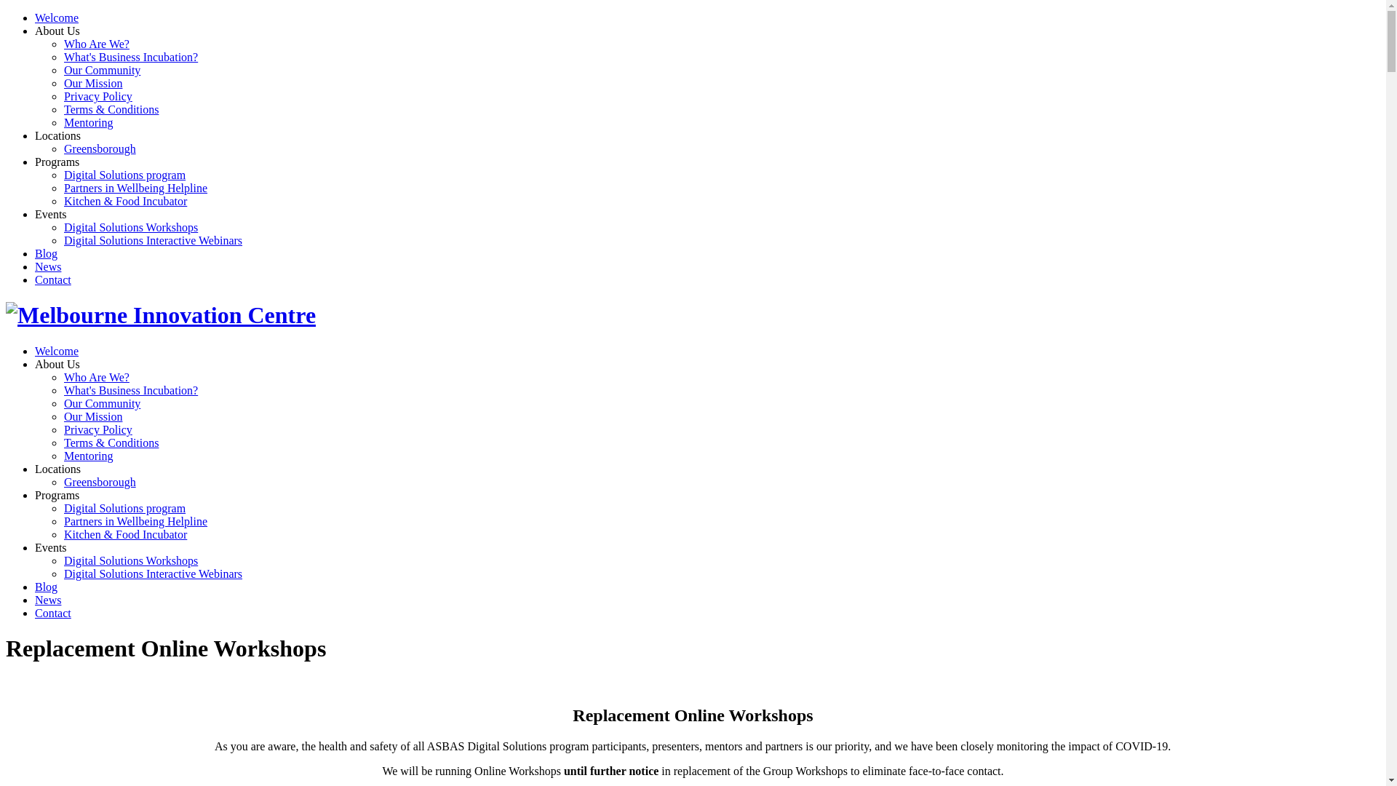  I want to click on Terms & Conditions, so click(111, 109).